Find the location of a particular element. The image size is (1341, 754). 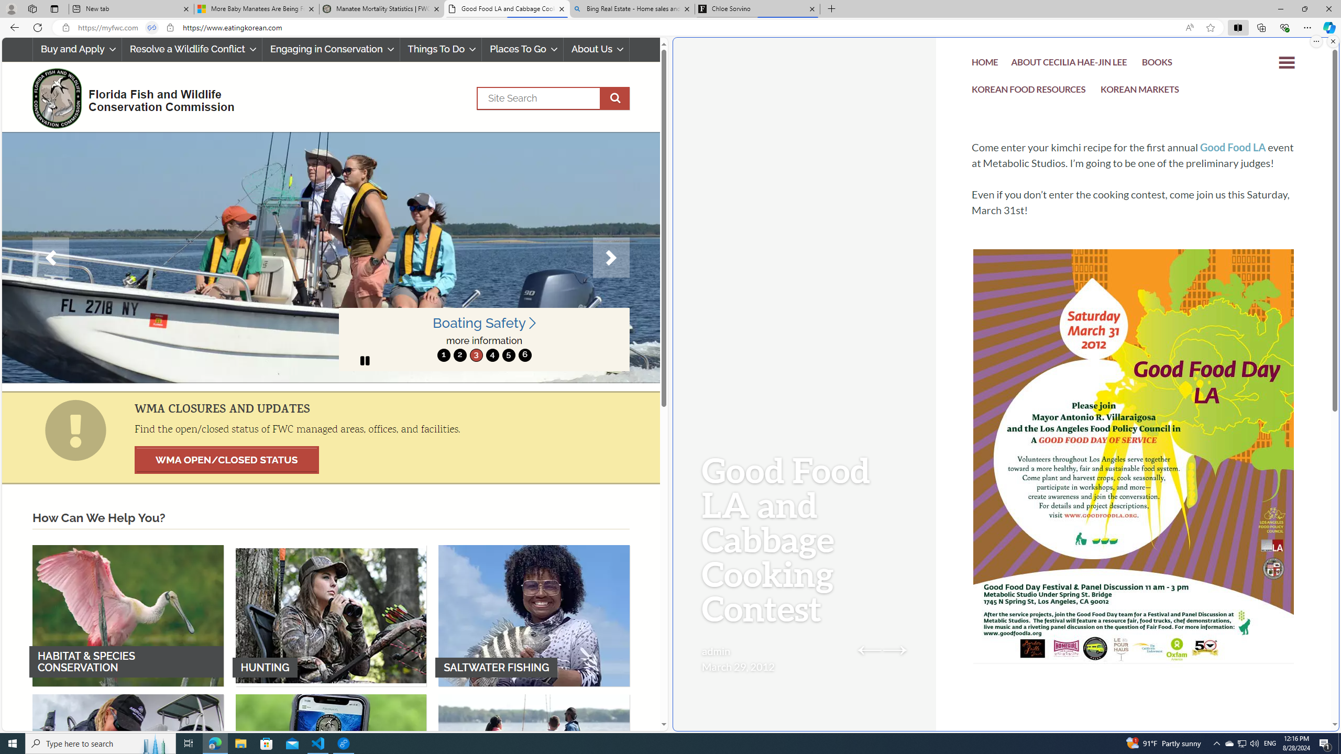

Engaging in Conservation is located at coordinates (330, 49).